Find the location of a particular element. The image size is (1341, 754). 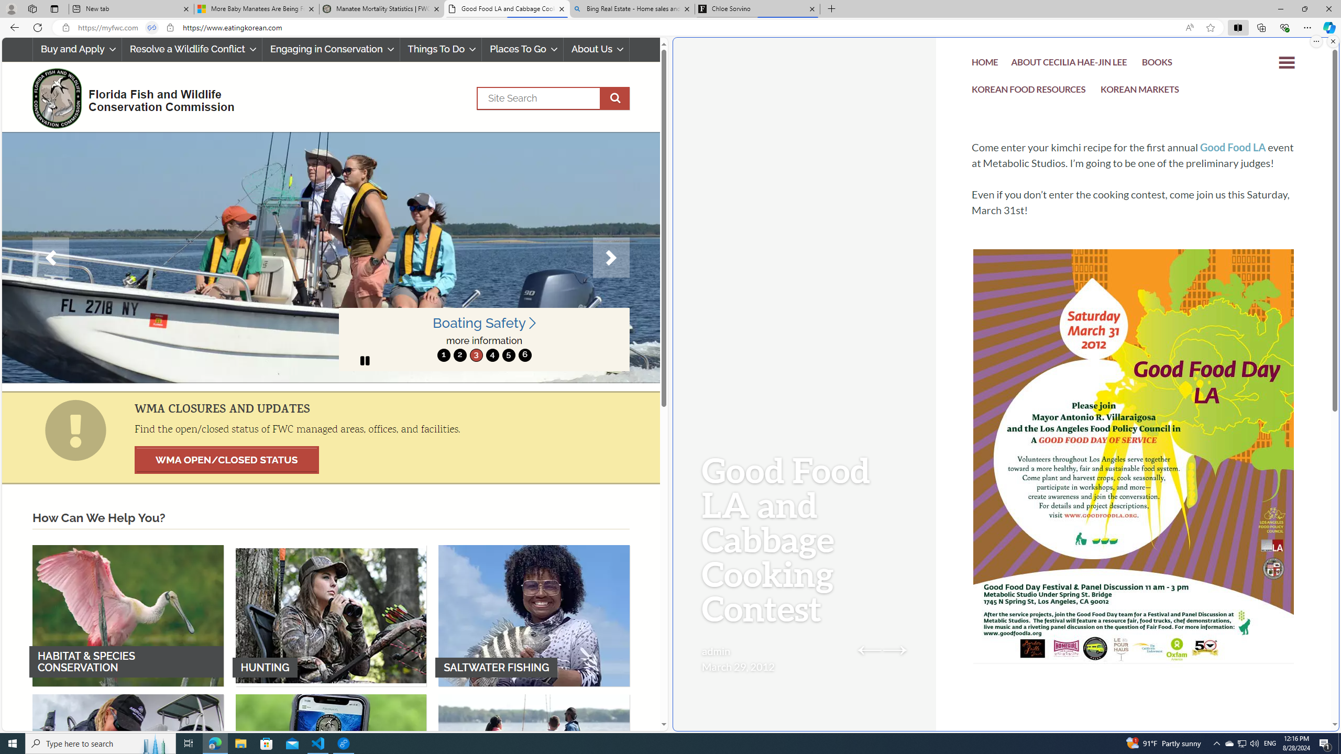

Engaging in Conservation is located at coordinates (330, 49).